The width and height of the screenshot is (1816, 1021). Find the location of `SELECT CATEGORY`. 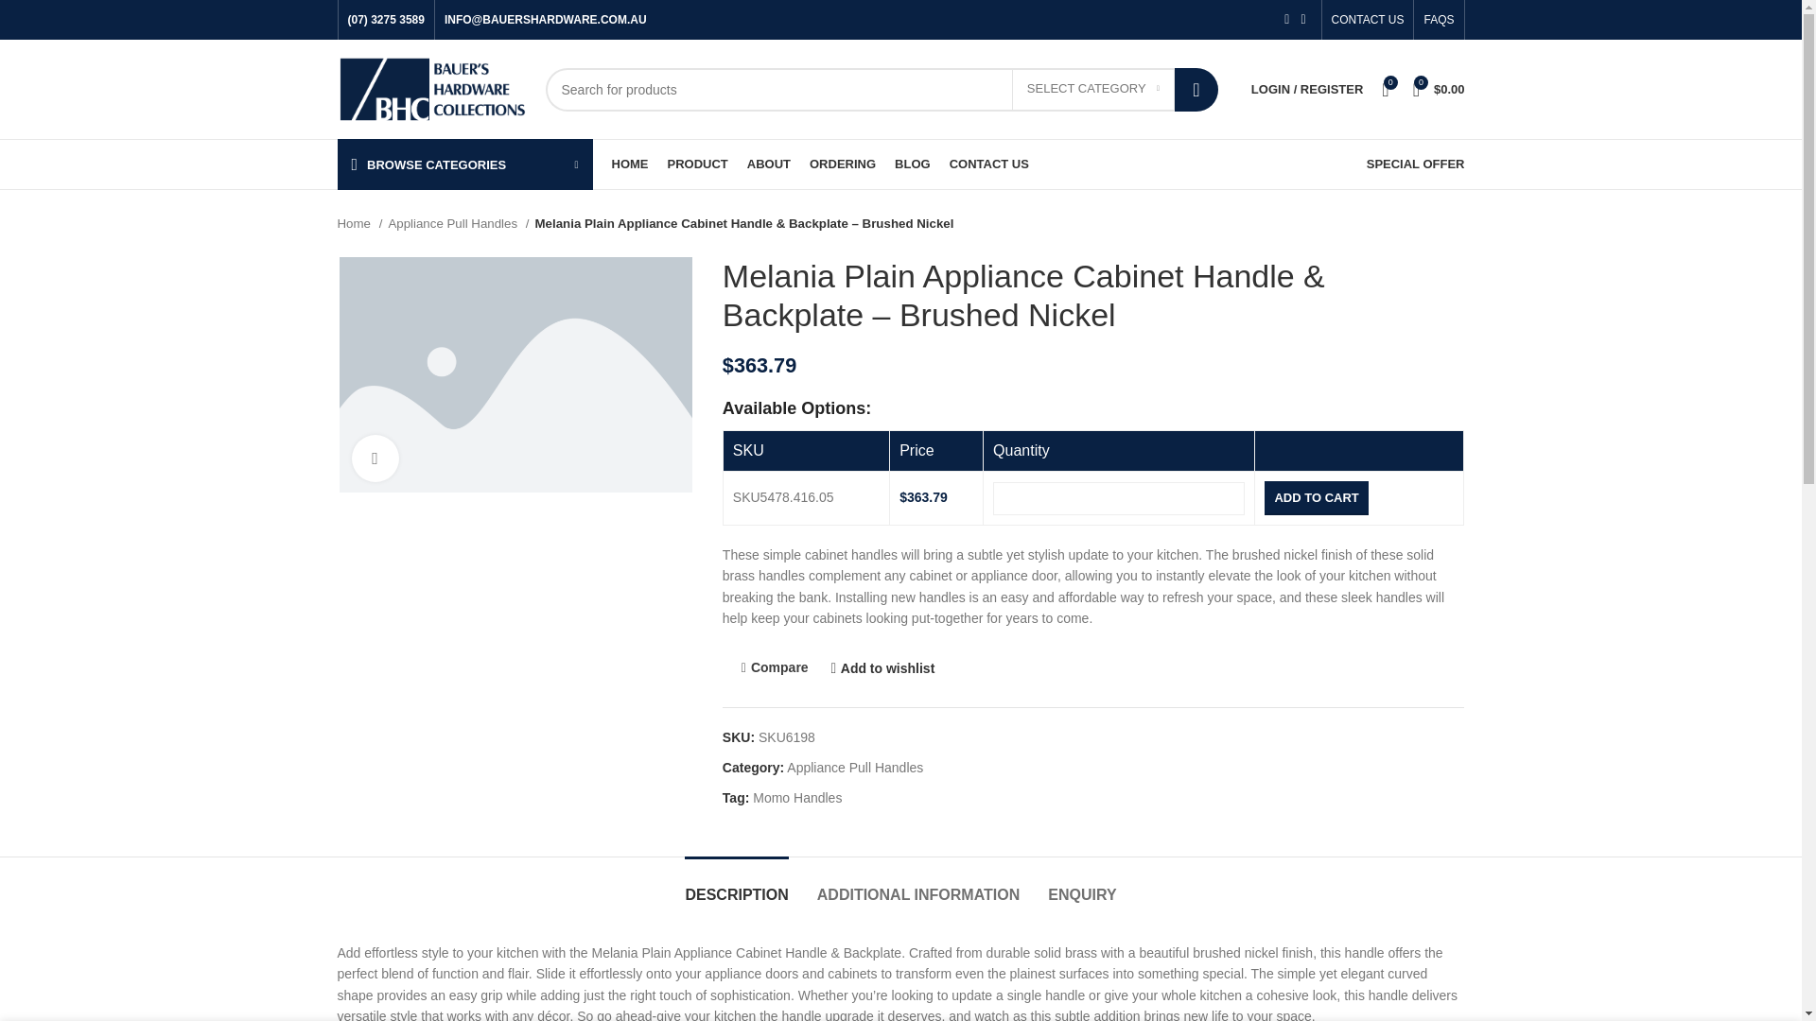

SELECT CATEGORY is located at coordinates (1093, 89).